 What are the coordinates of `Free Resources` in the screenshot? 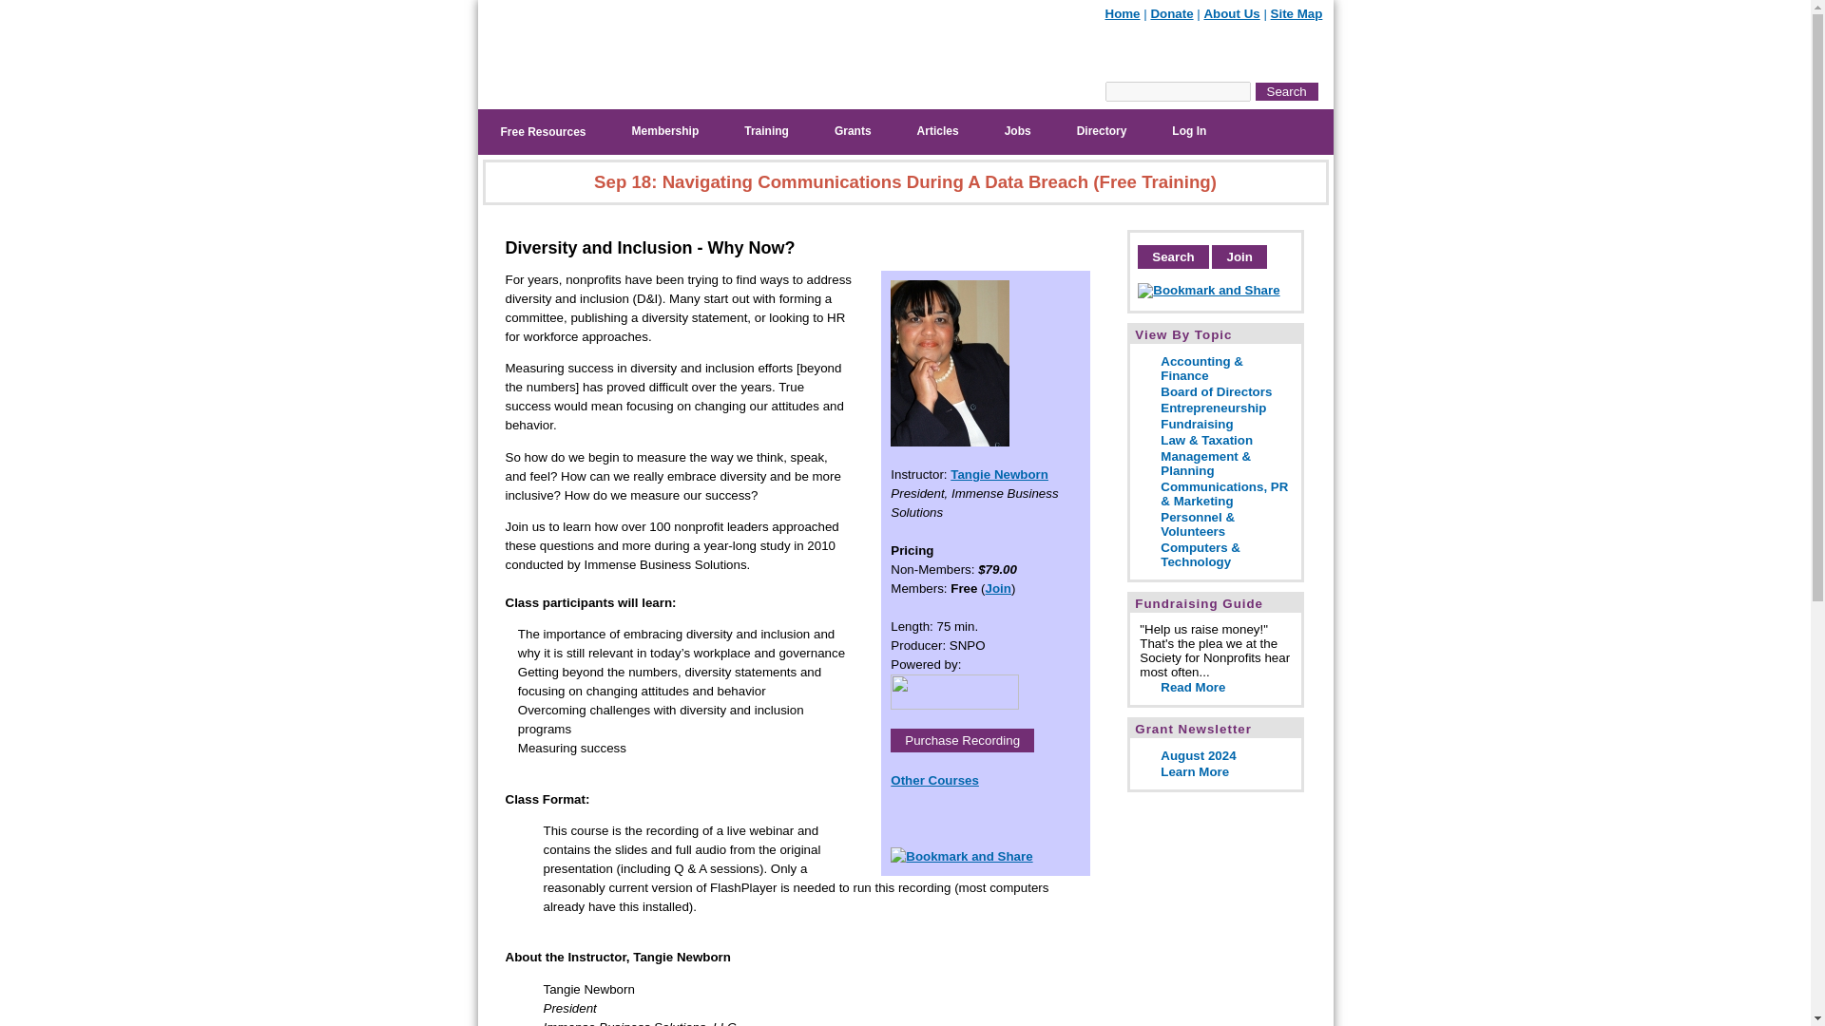 It's located at (542, 131).